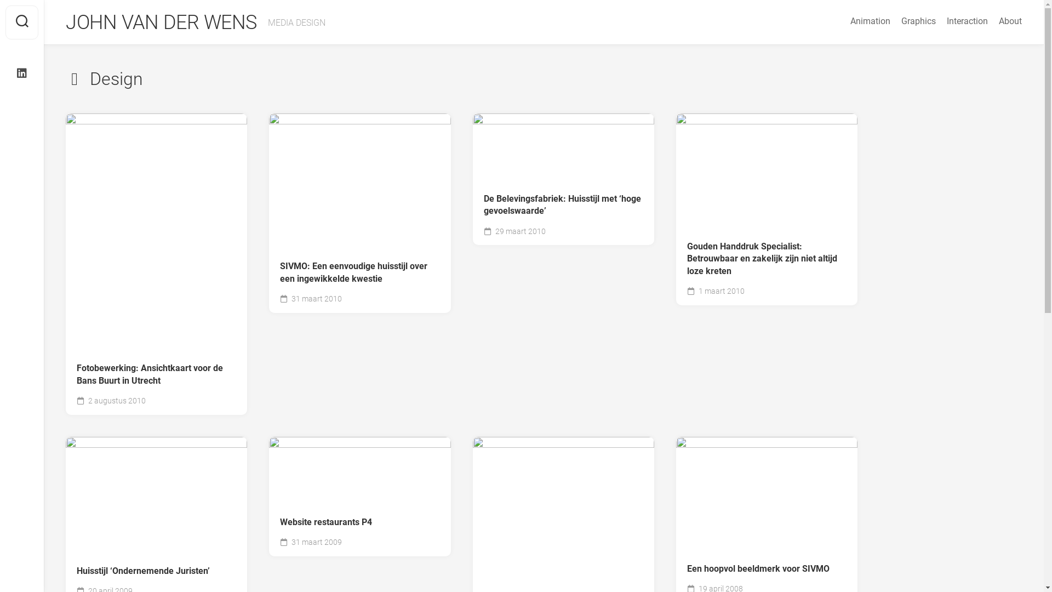 The width and height of the screenshot is (1052, 592). What do you see at coordinates (157, 375) in the screenshot?
I see `Fotobewerking: Ansichtkaart voor de Bans Buurt in Utrecht` at bounding box center [157, 375].